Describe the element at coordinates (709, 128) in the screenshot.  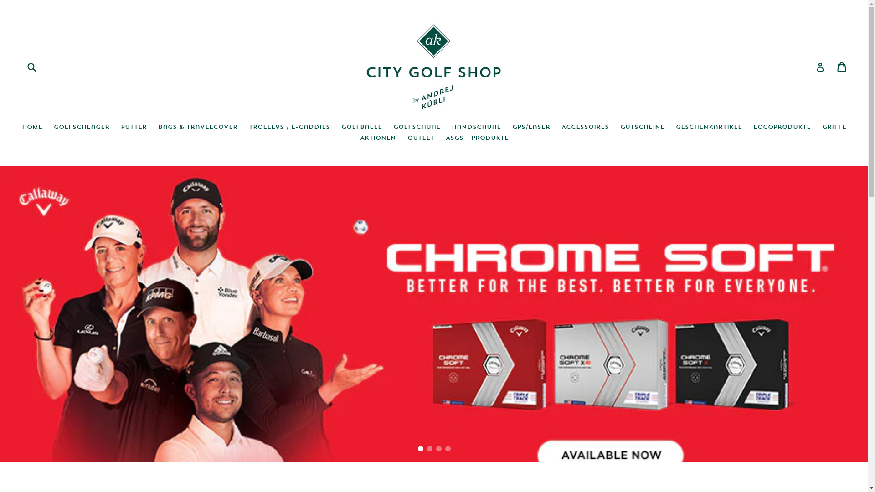
I see `Geschenkartikel` at that location.